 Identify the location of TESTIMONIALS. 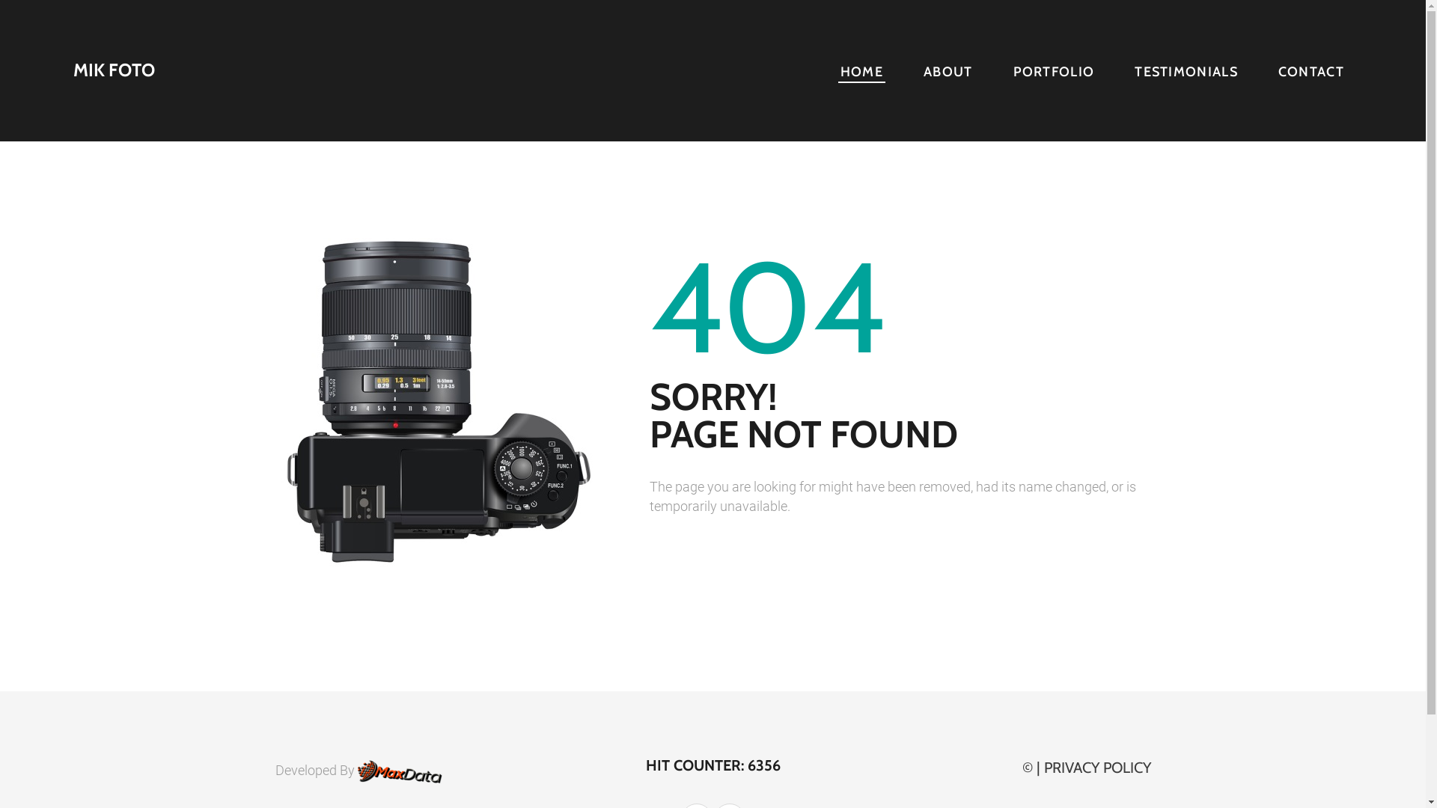
(1186, 72).